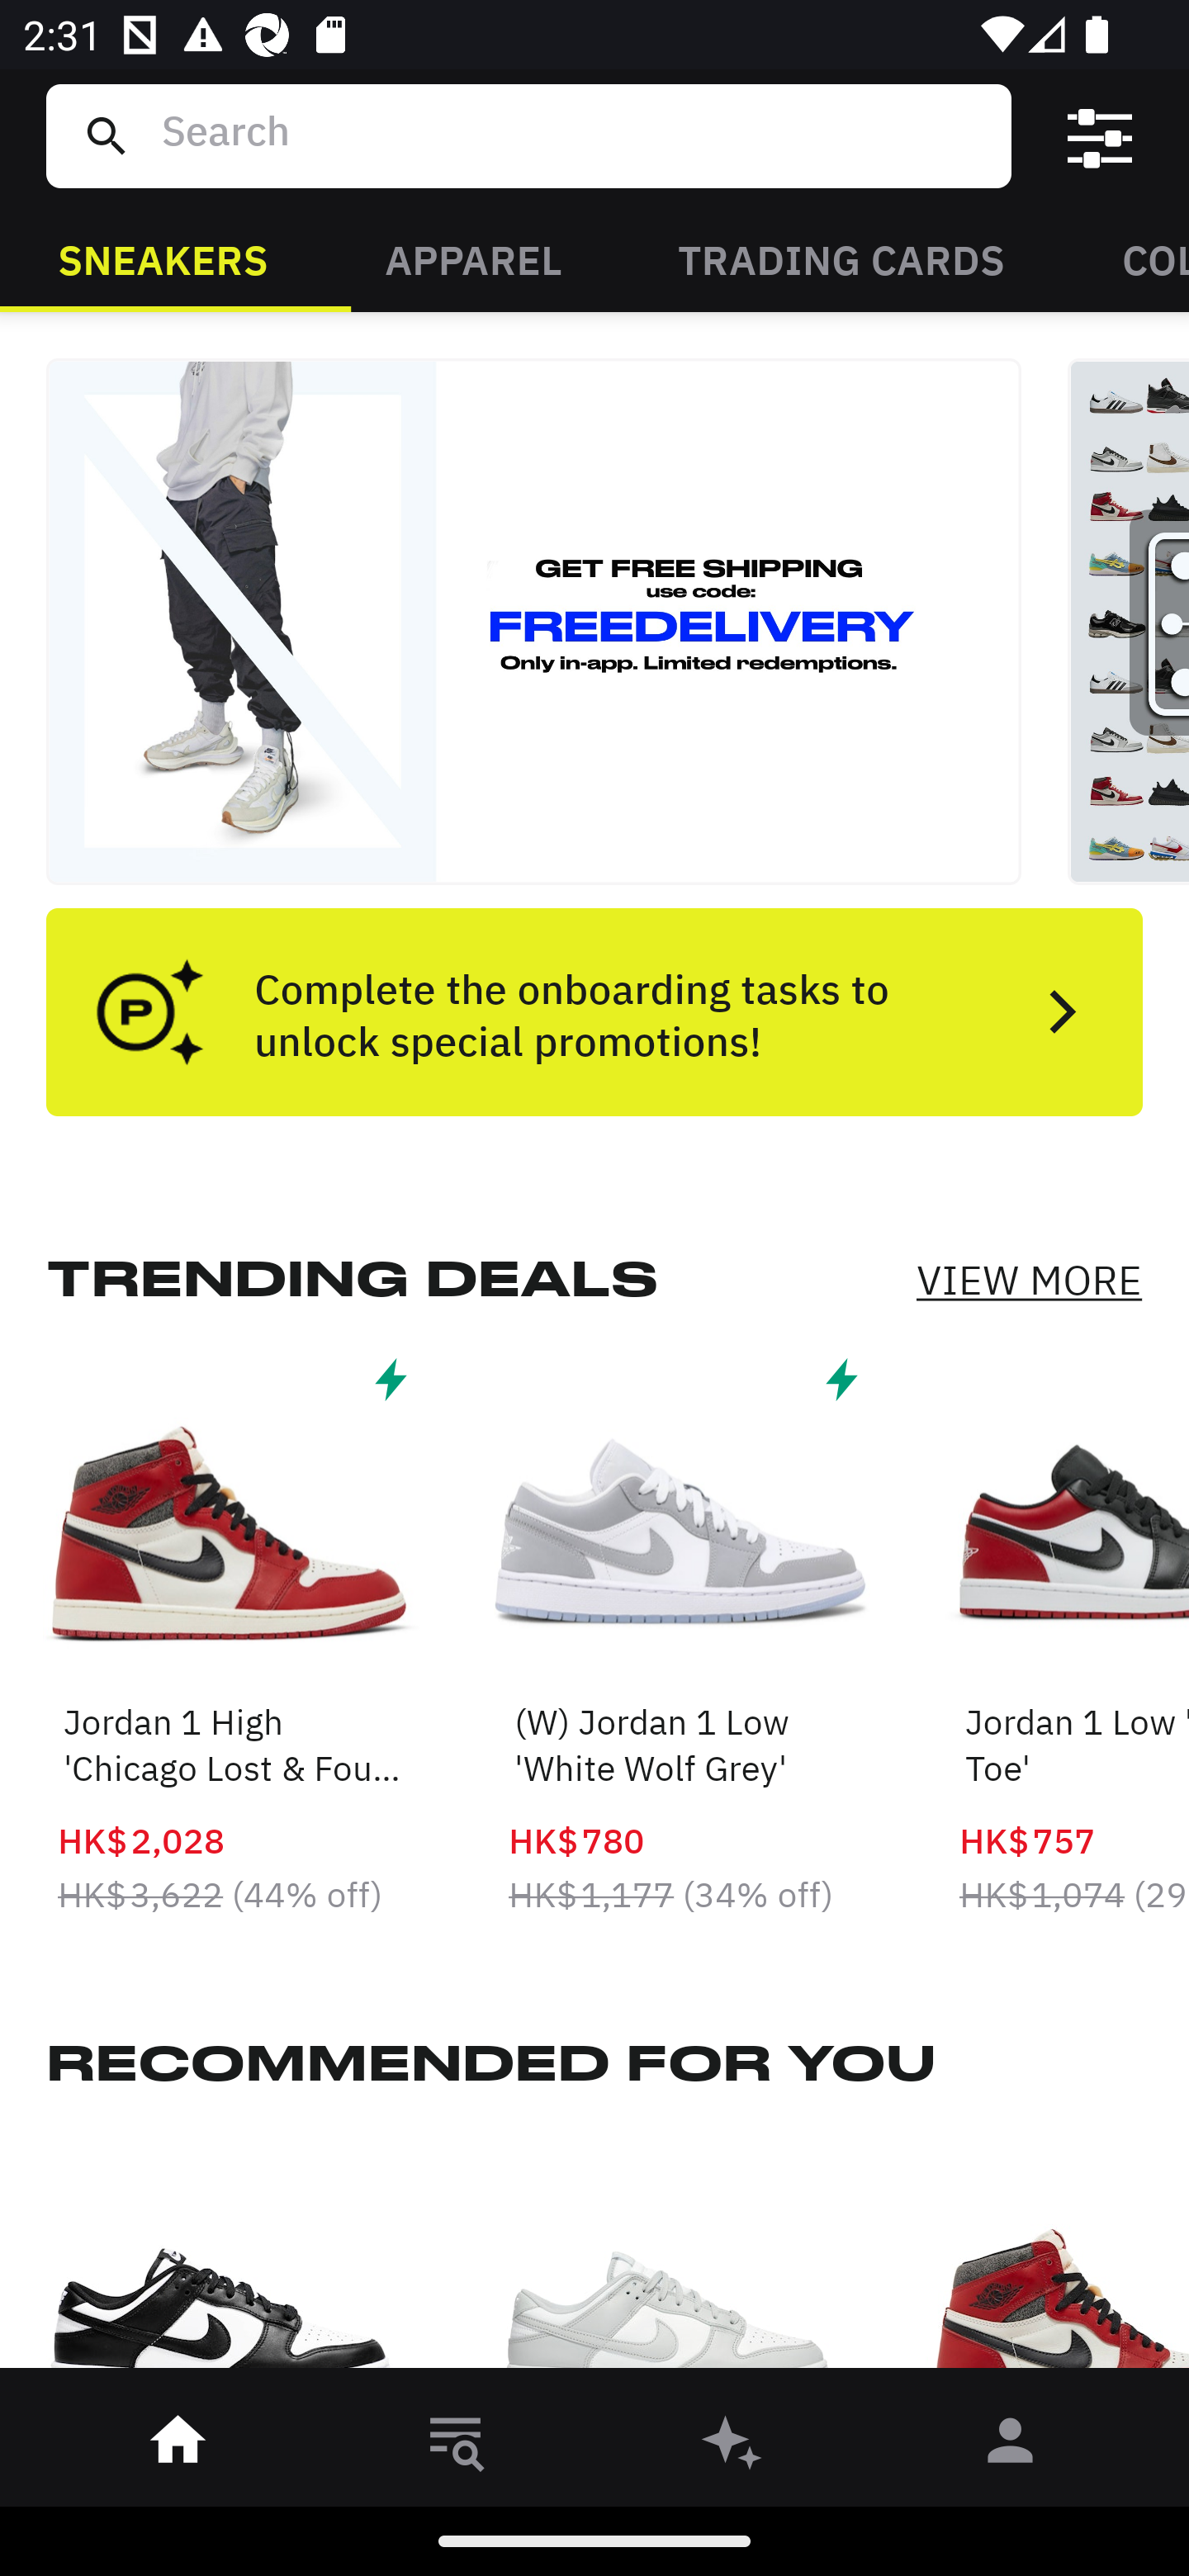 This screenshot has width=1189, height=2576. What do you see at coordinates (841, 258) in the screenshot?
I see `TRADING CARDS` at bounding box center [841, 258].